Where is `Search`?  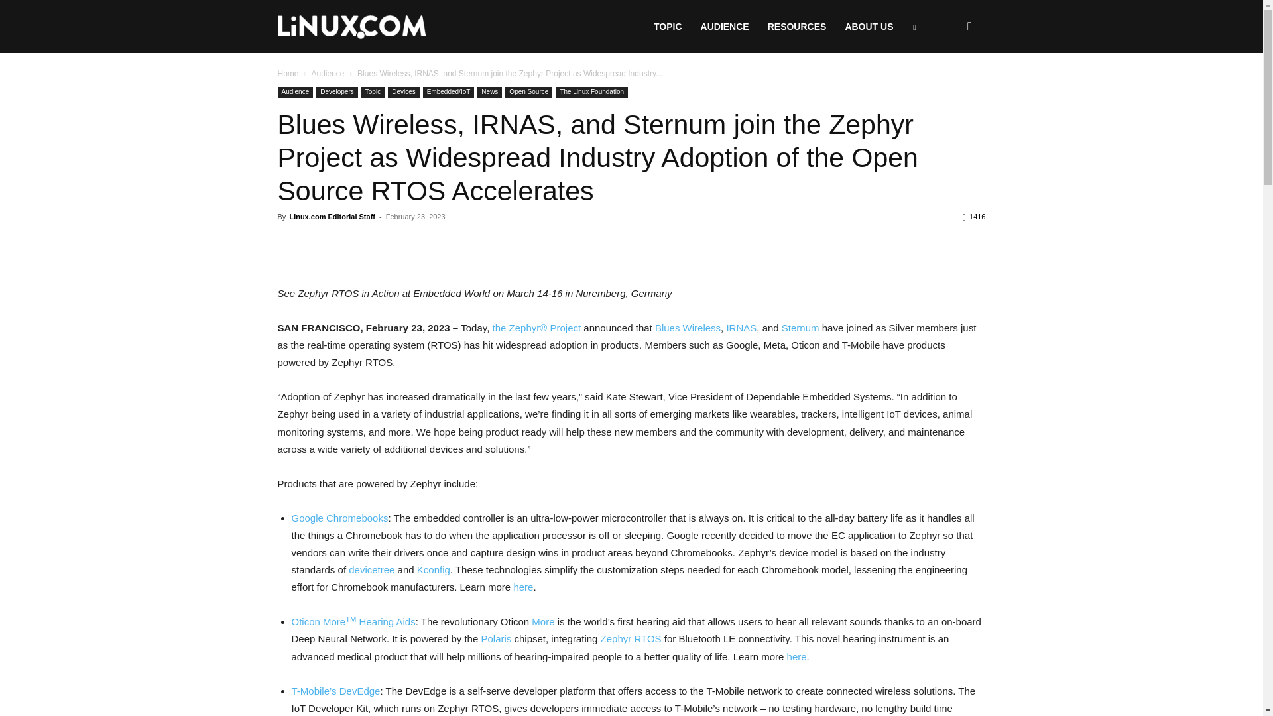
Search is located at coordinates (948, 90).